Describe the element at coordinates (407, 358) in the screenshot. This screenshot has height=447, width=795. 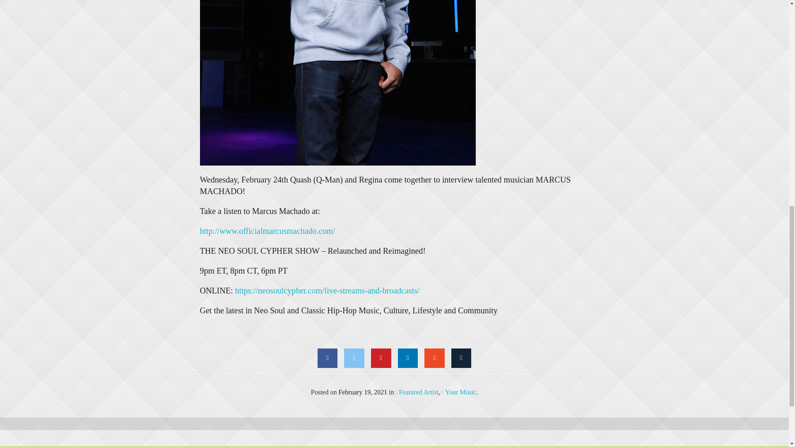
I see `Linkedin` at that location.